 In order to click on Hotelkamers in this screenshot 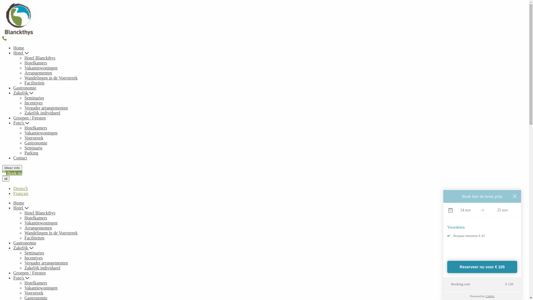, I will do `click(36, 218)`.